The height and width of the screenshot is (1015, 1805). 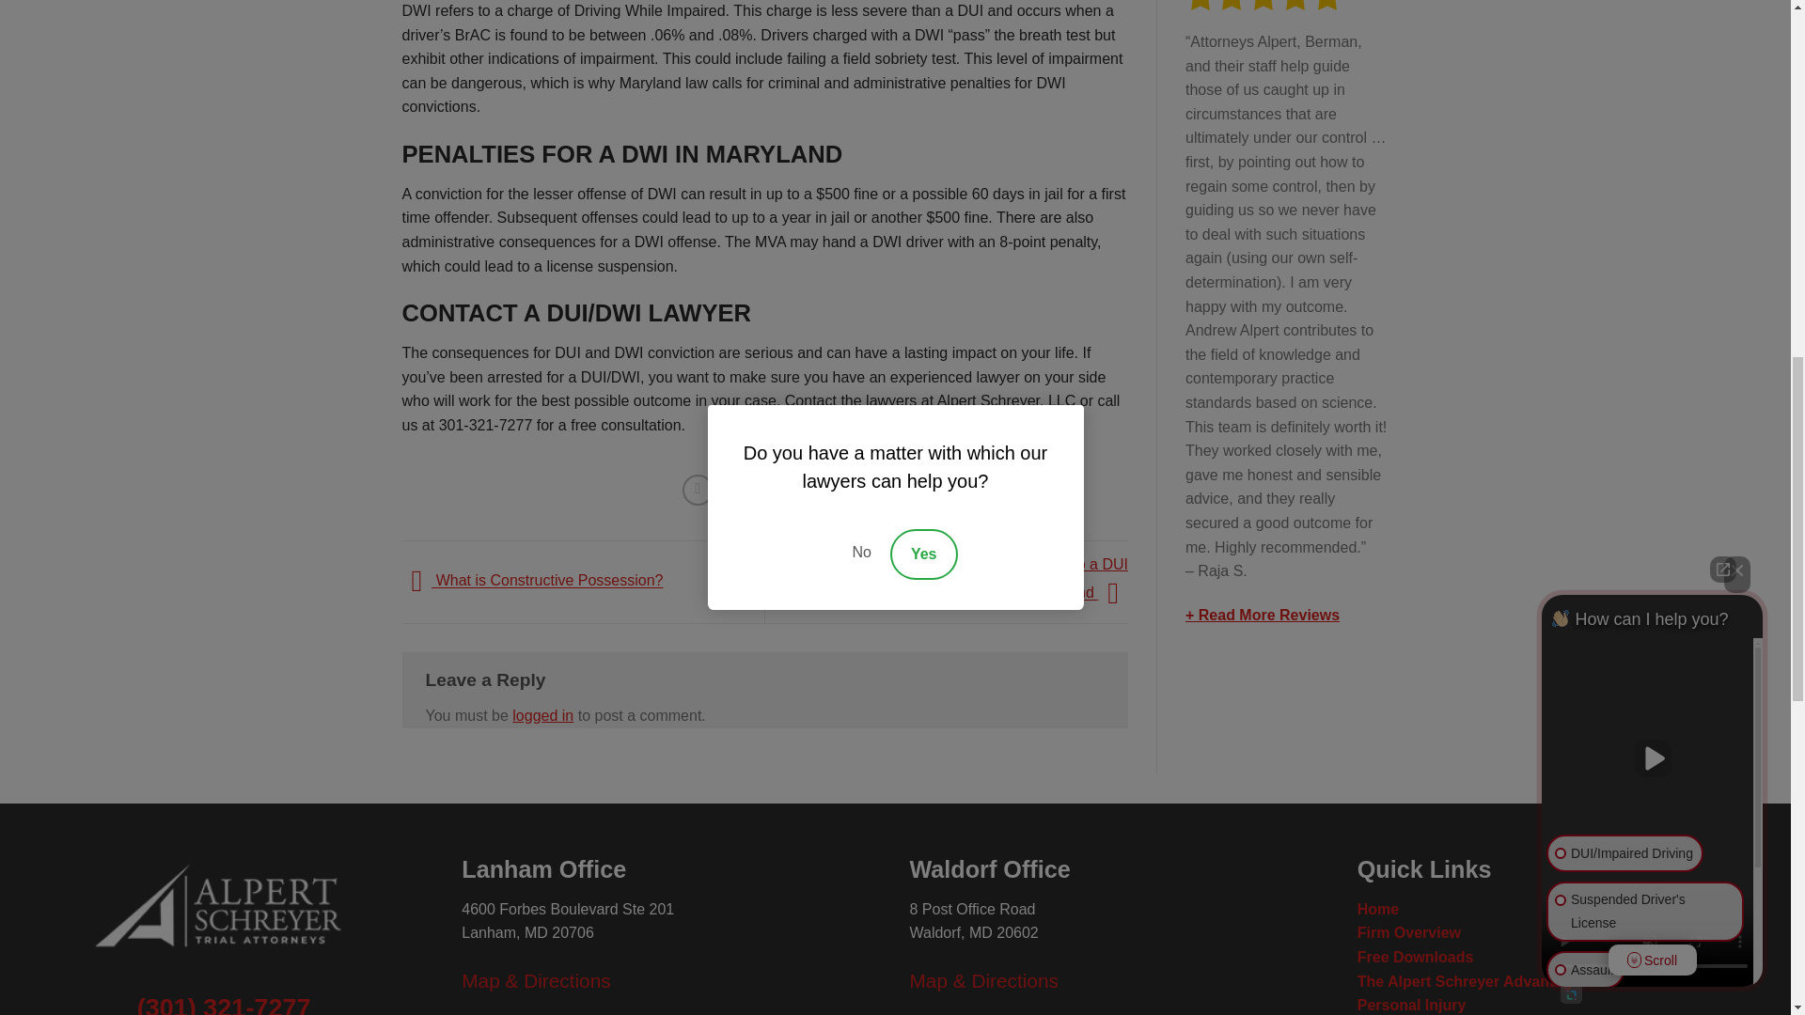 I want to click on Share on Facebook, so click(x=698, y=490).